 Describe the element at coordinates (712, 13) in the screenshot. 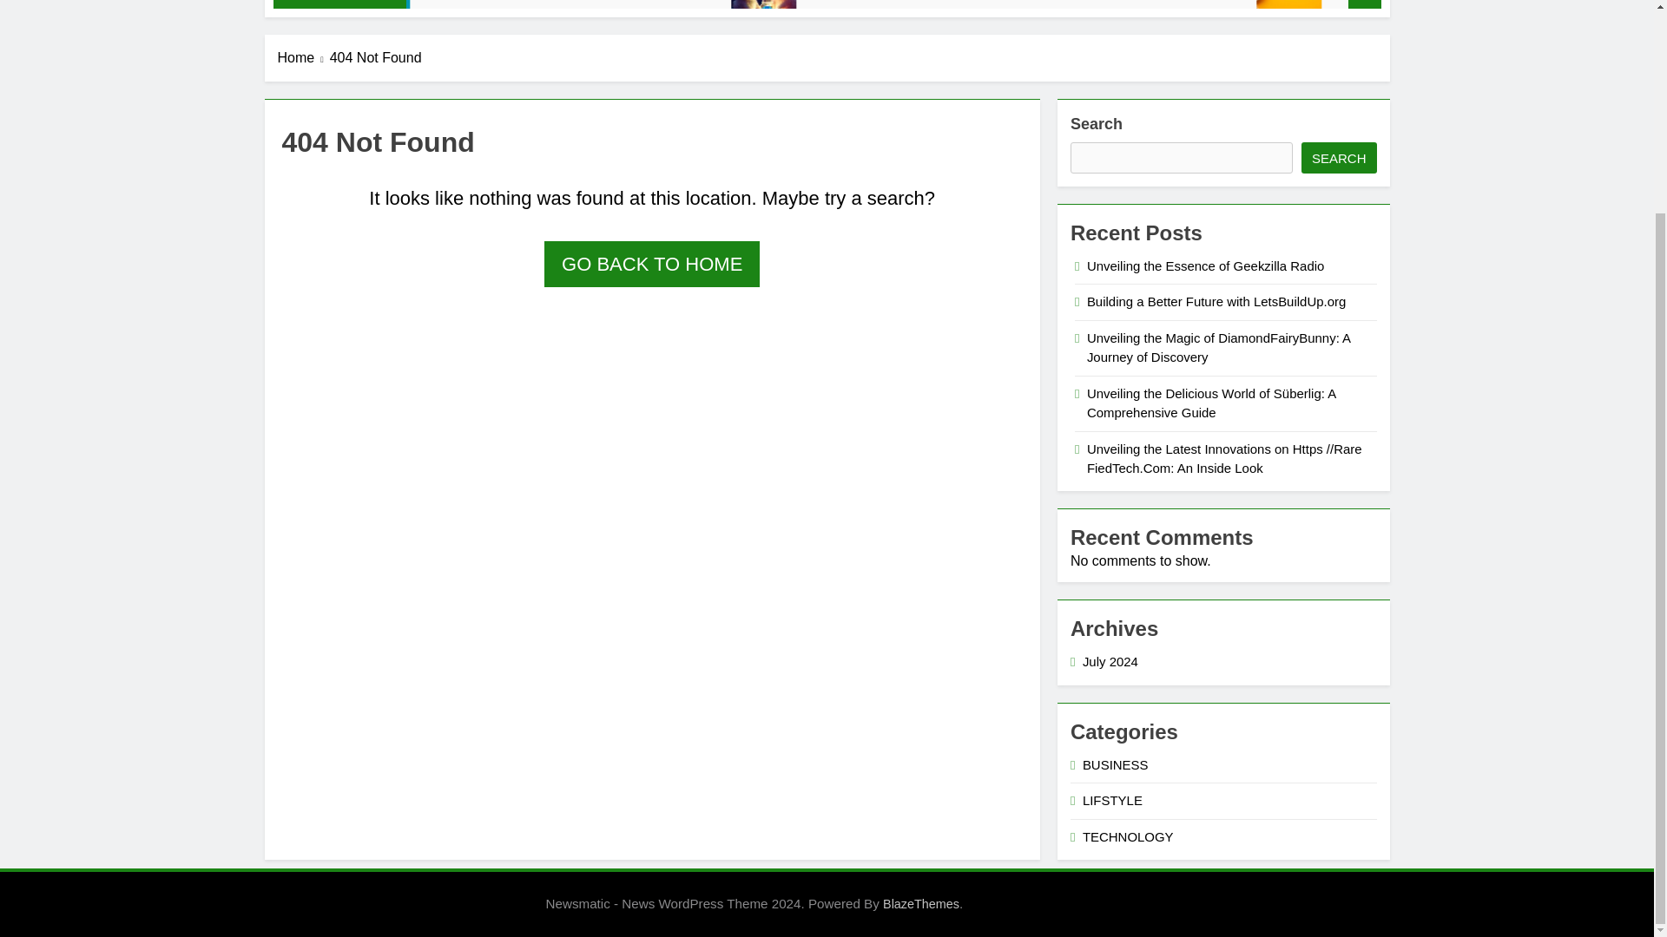

I see `Building a Better Future with LetsBuildUp.org` at that location.